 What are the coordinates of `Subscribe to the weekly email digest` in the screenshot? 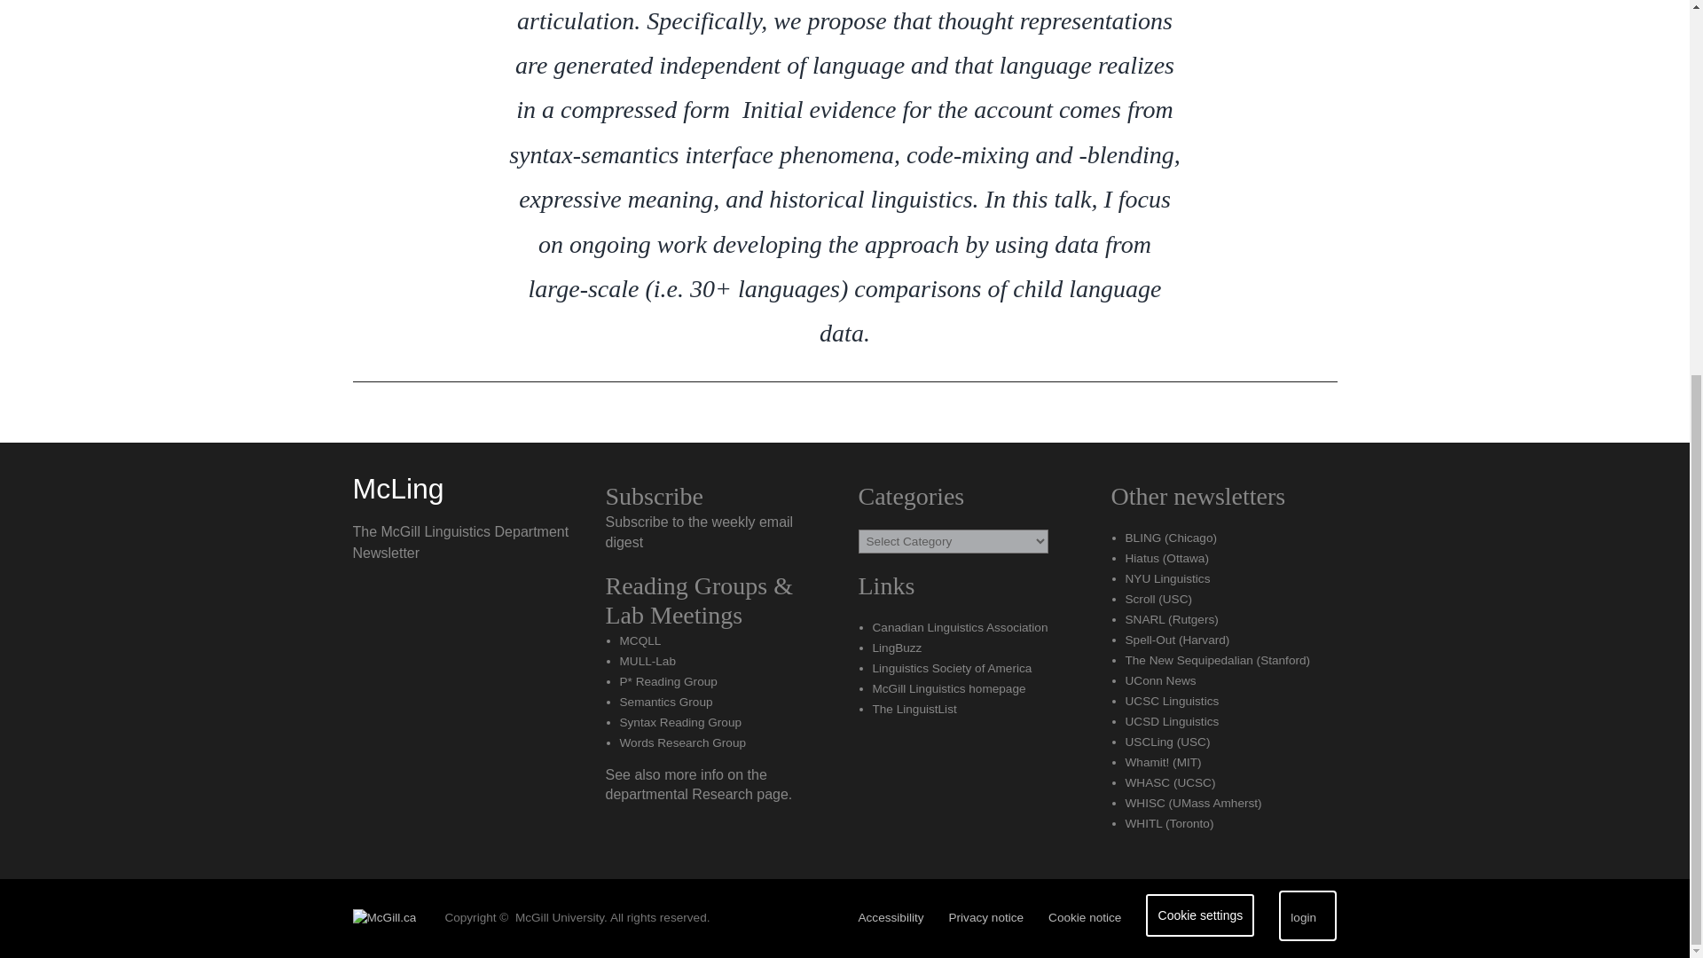 It's located at (699, 530).